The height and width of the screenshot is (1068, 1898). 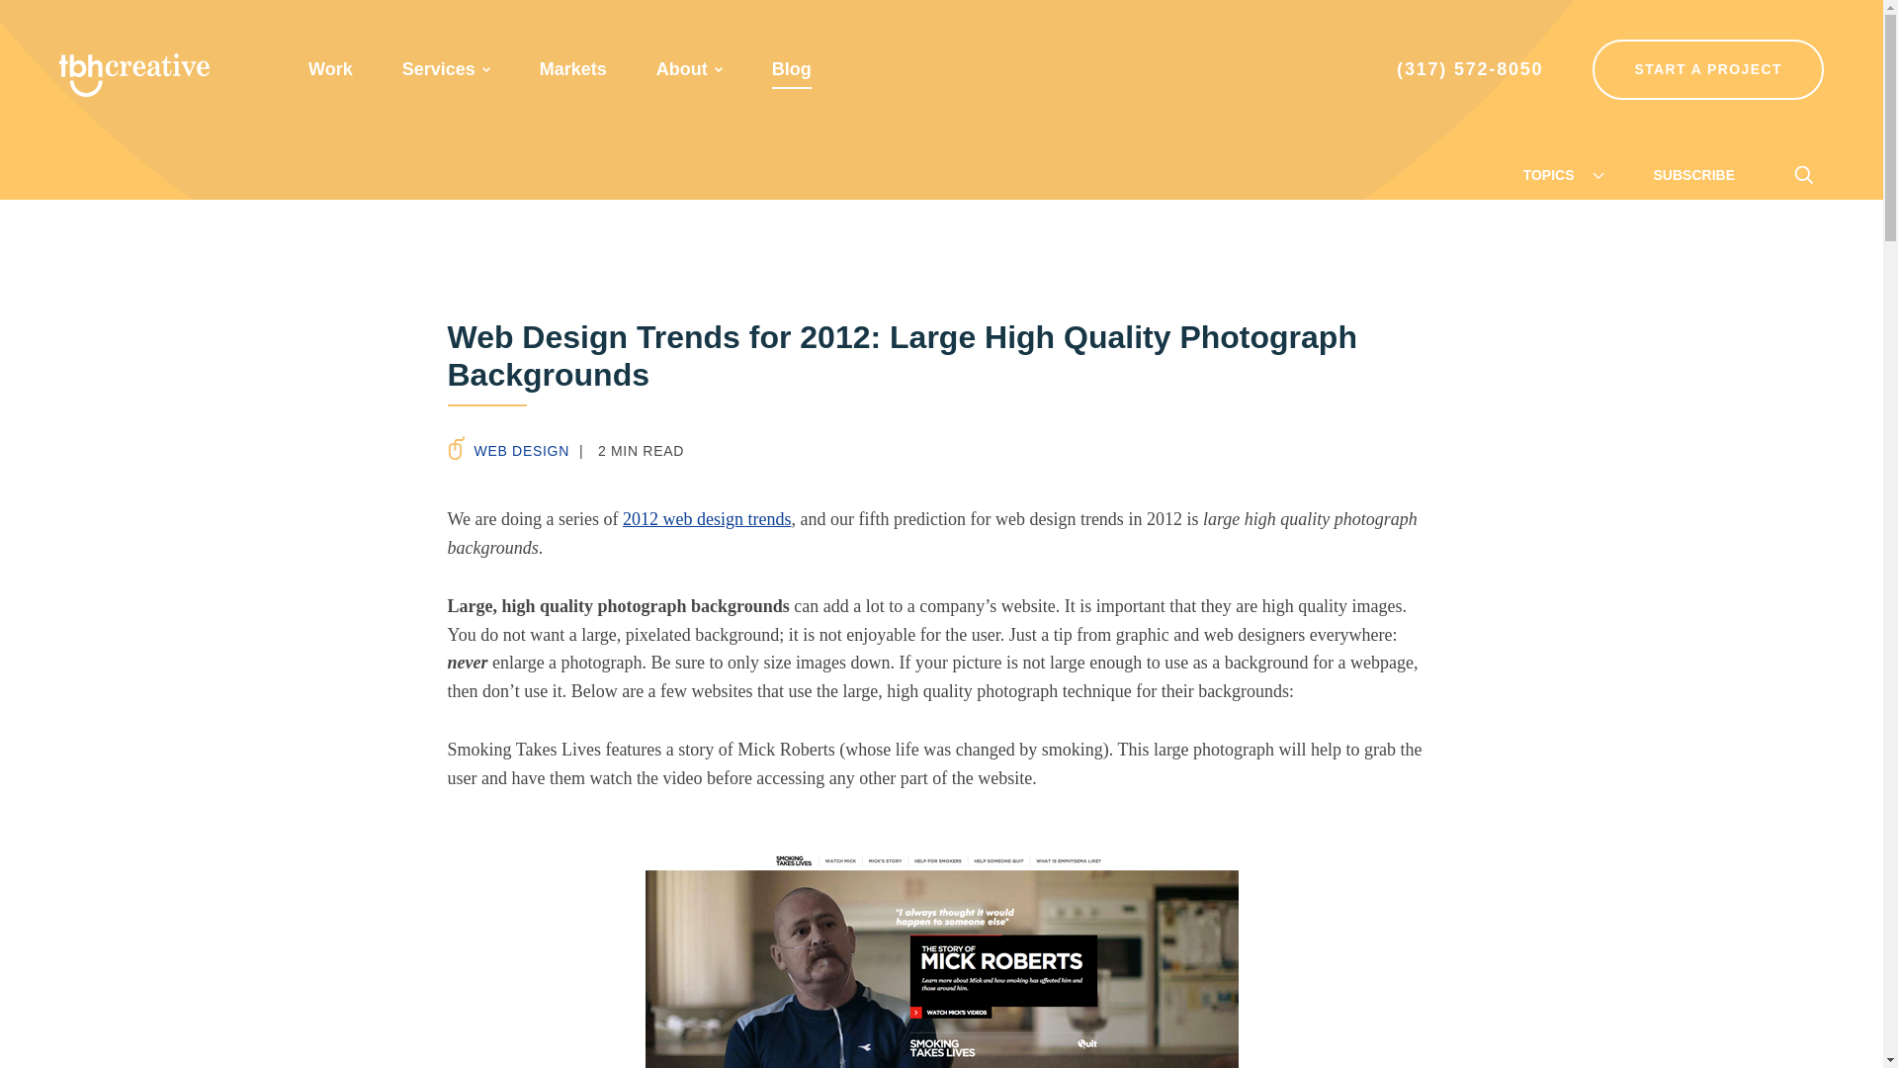 I want to click on 2012 web design trends, so click(x=706, y=518).